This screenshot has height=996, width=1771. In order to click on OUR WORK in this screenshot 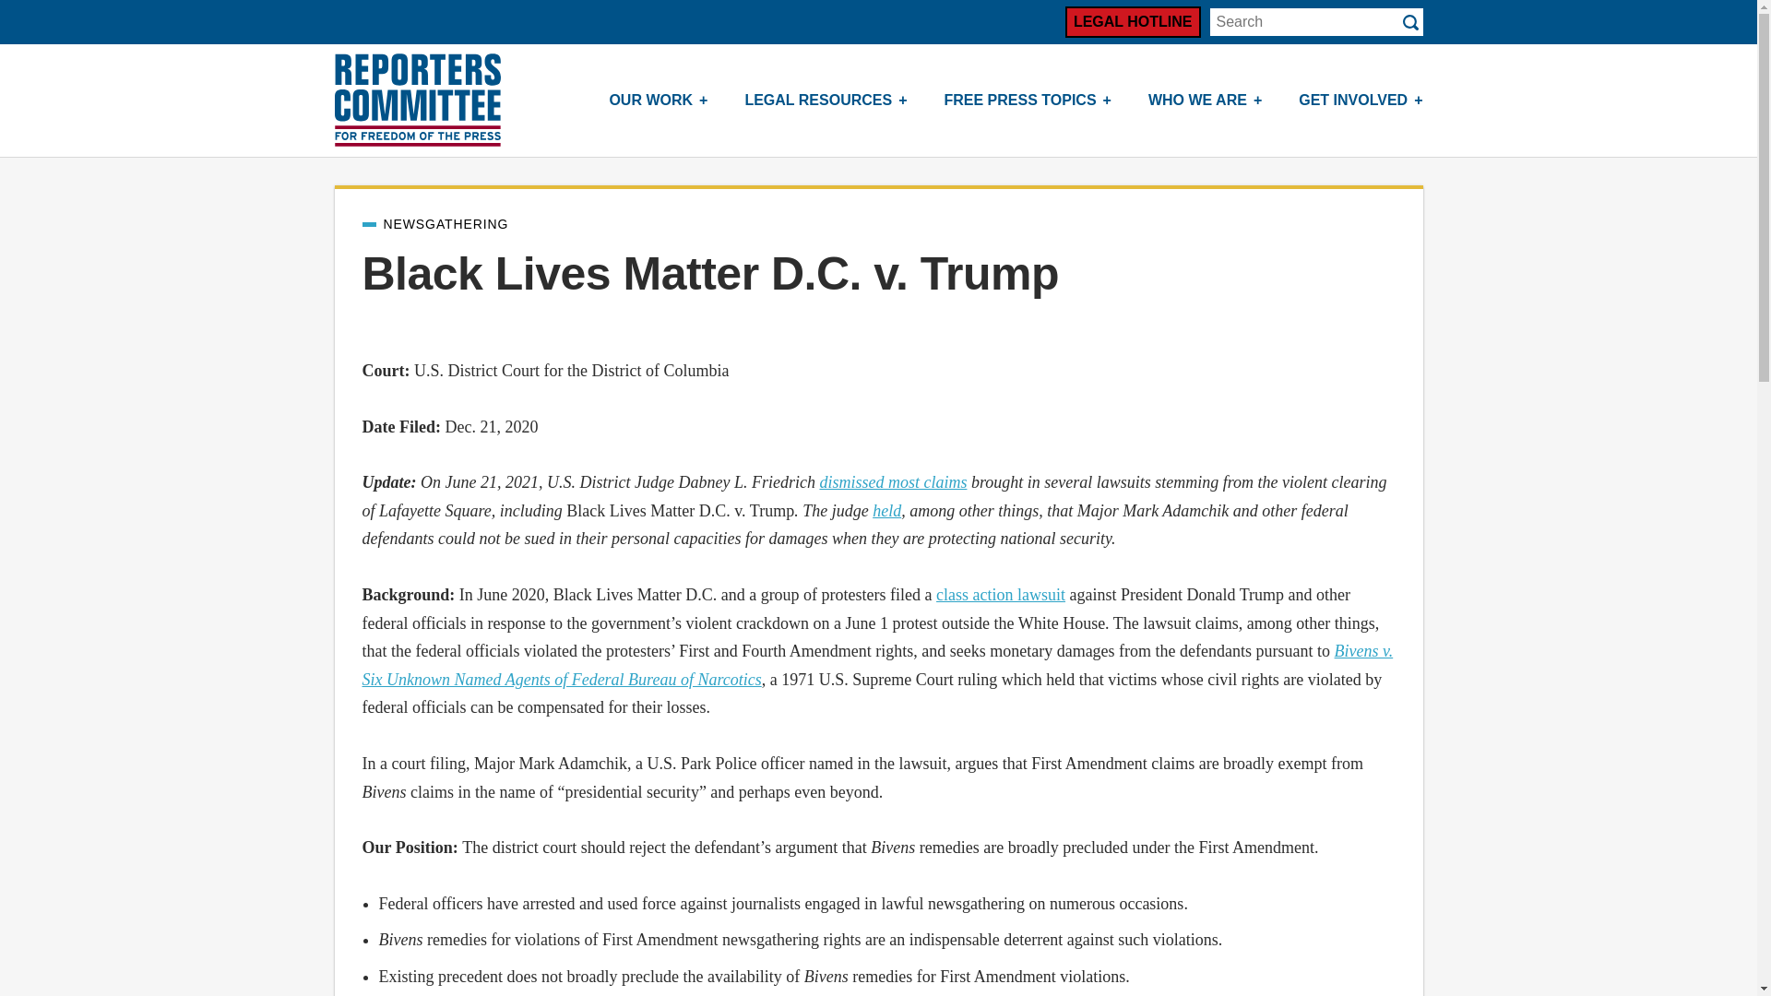, I will do `click(658, 100)`.